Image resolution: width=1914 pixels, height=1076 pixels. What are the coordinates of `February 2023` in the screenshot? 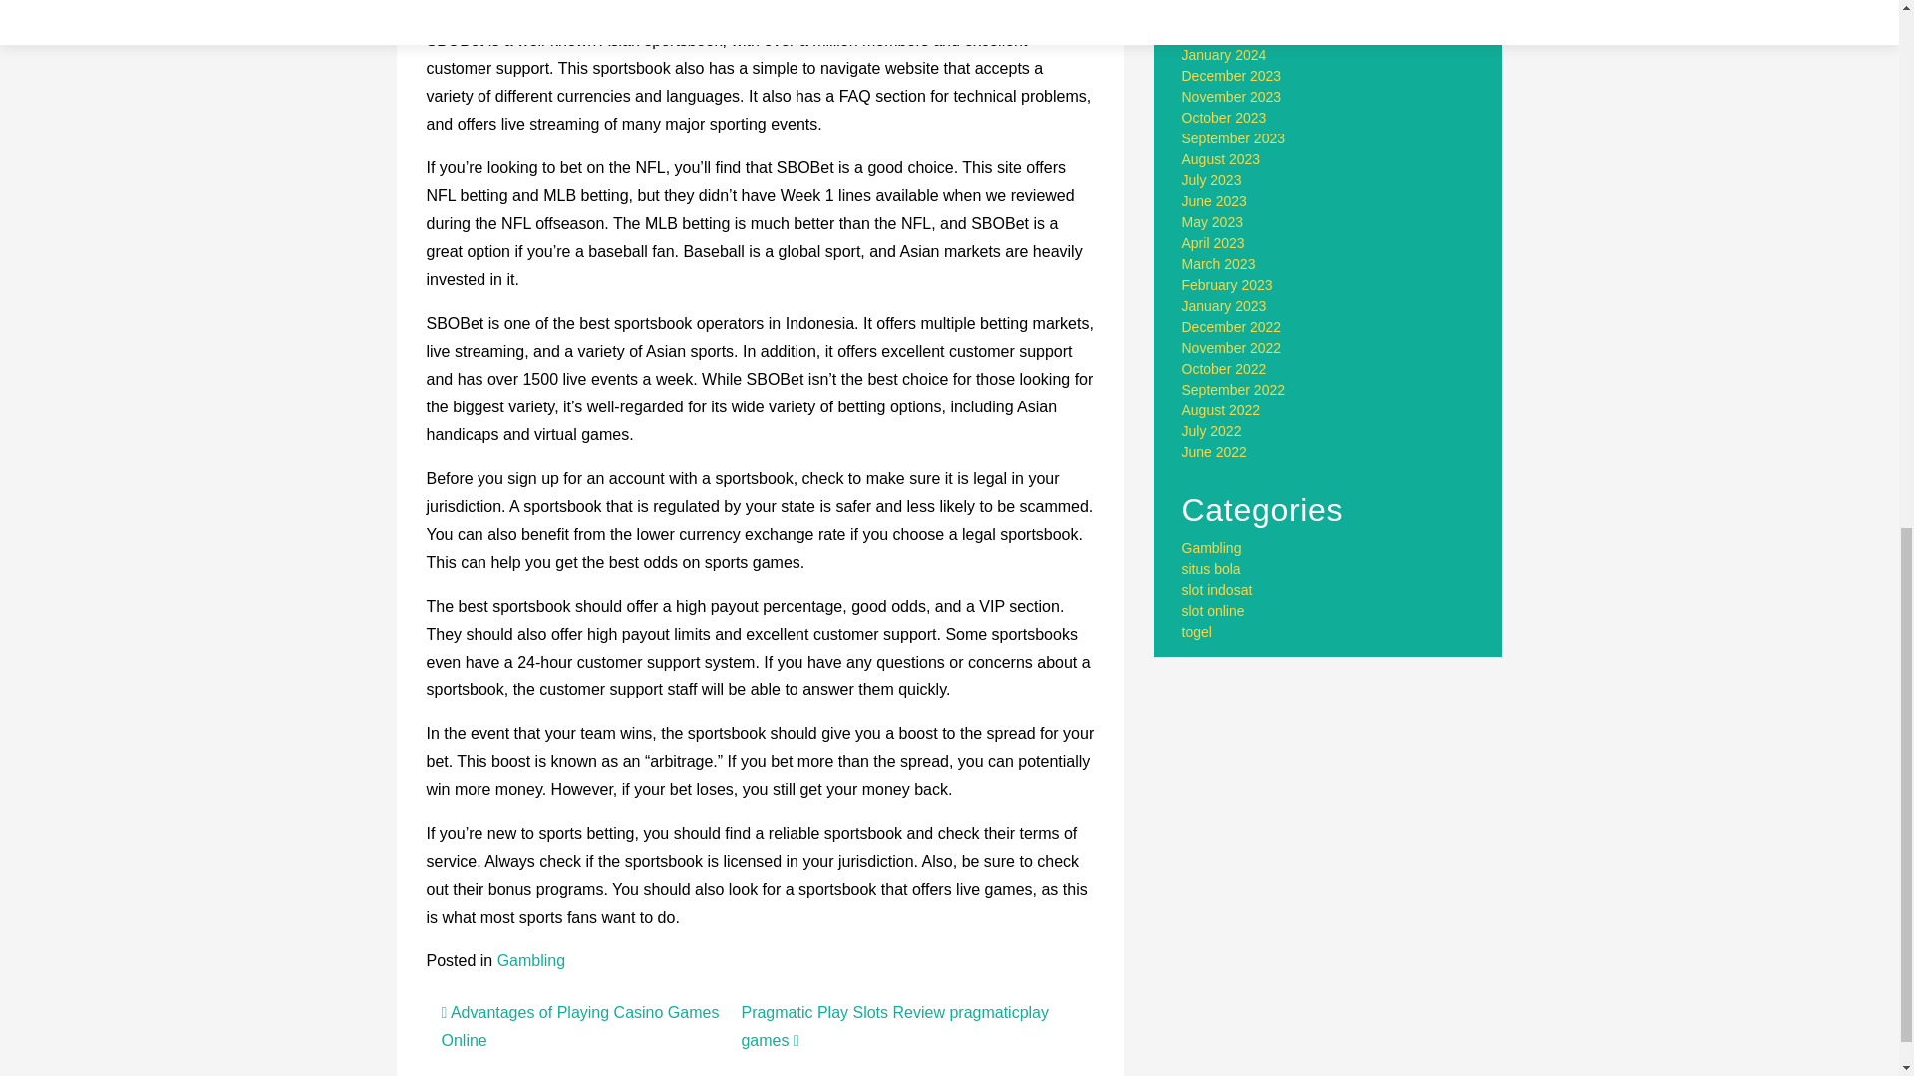 It's located at (1227, 284).